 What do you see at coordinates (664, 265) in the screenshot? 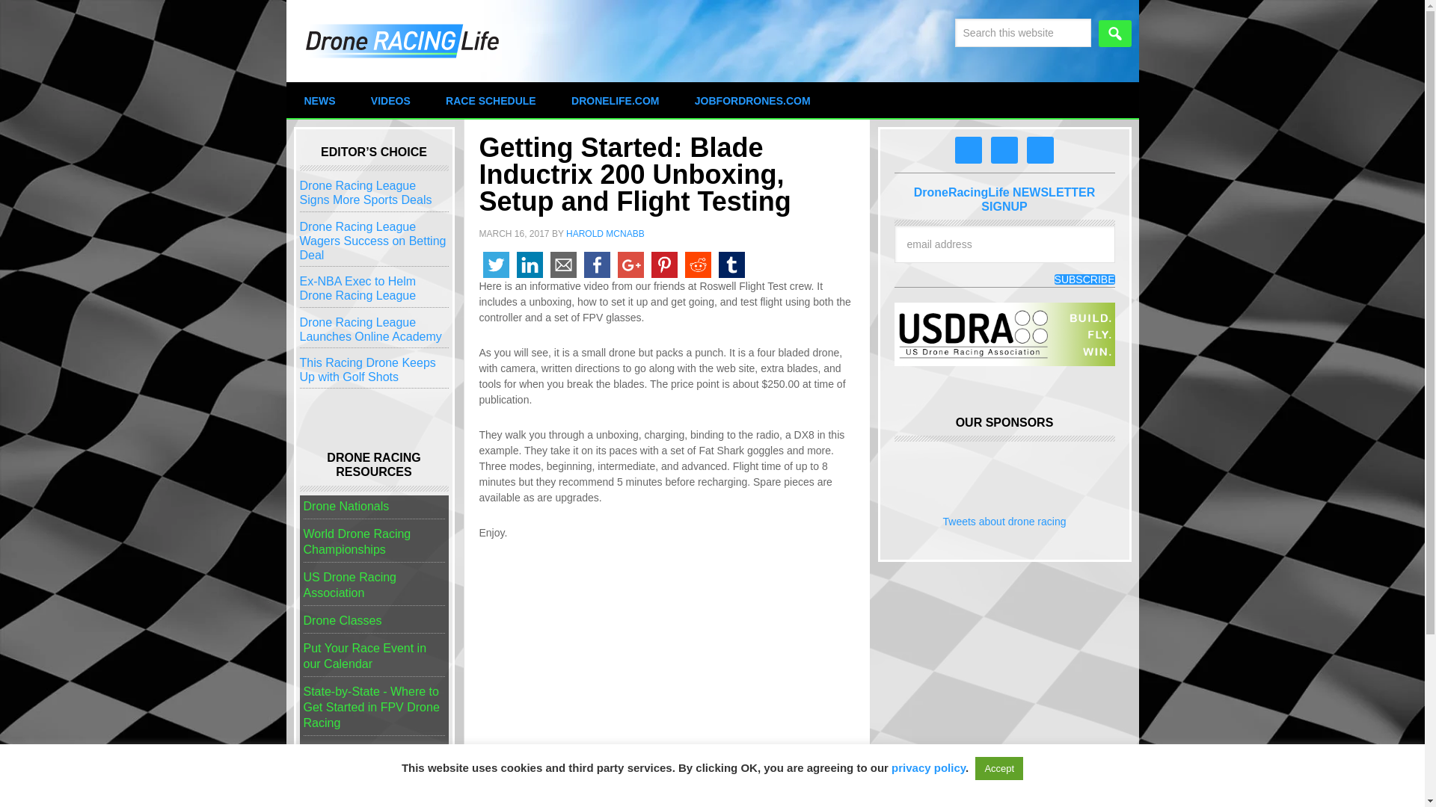
I see `pinterest` at bounding box center [664, 265].